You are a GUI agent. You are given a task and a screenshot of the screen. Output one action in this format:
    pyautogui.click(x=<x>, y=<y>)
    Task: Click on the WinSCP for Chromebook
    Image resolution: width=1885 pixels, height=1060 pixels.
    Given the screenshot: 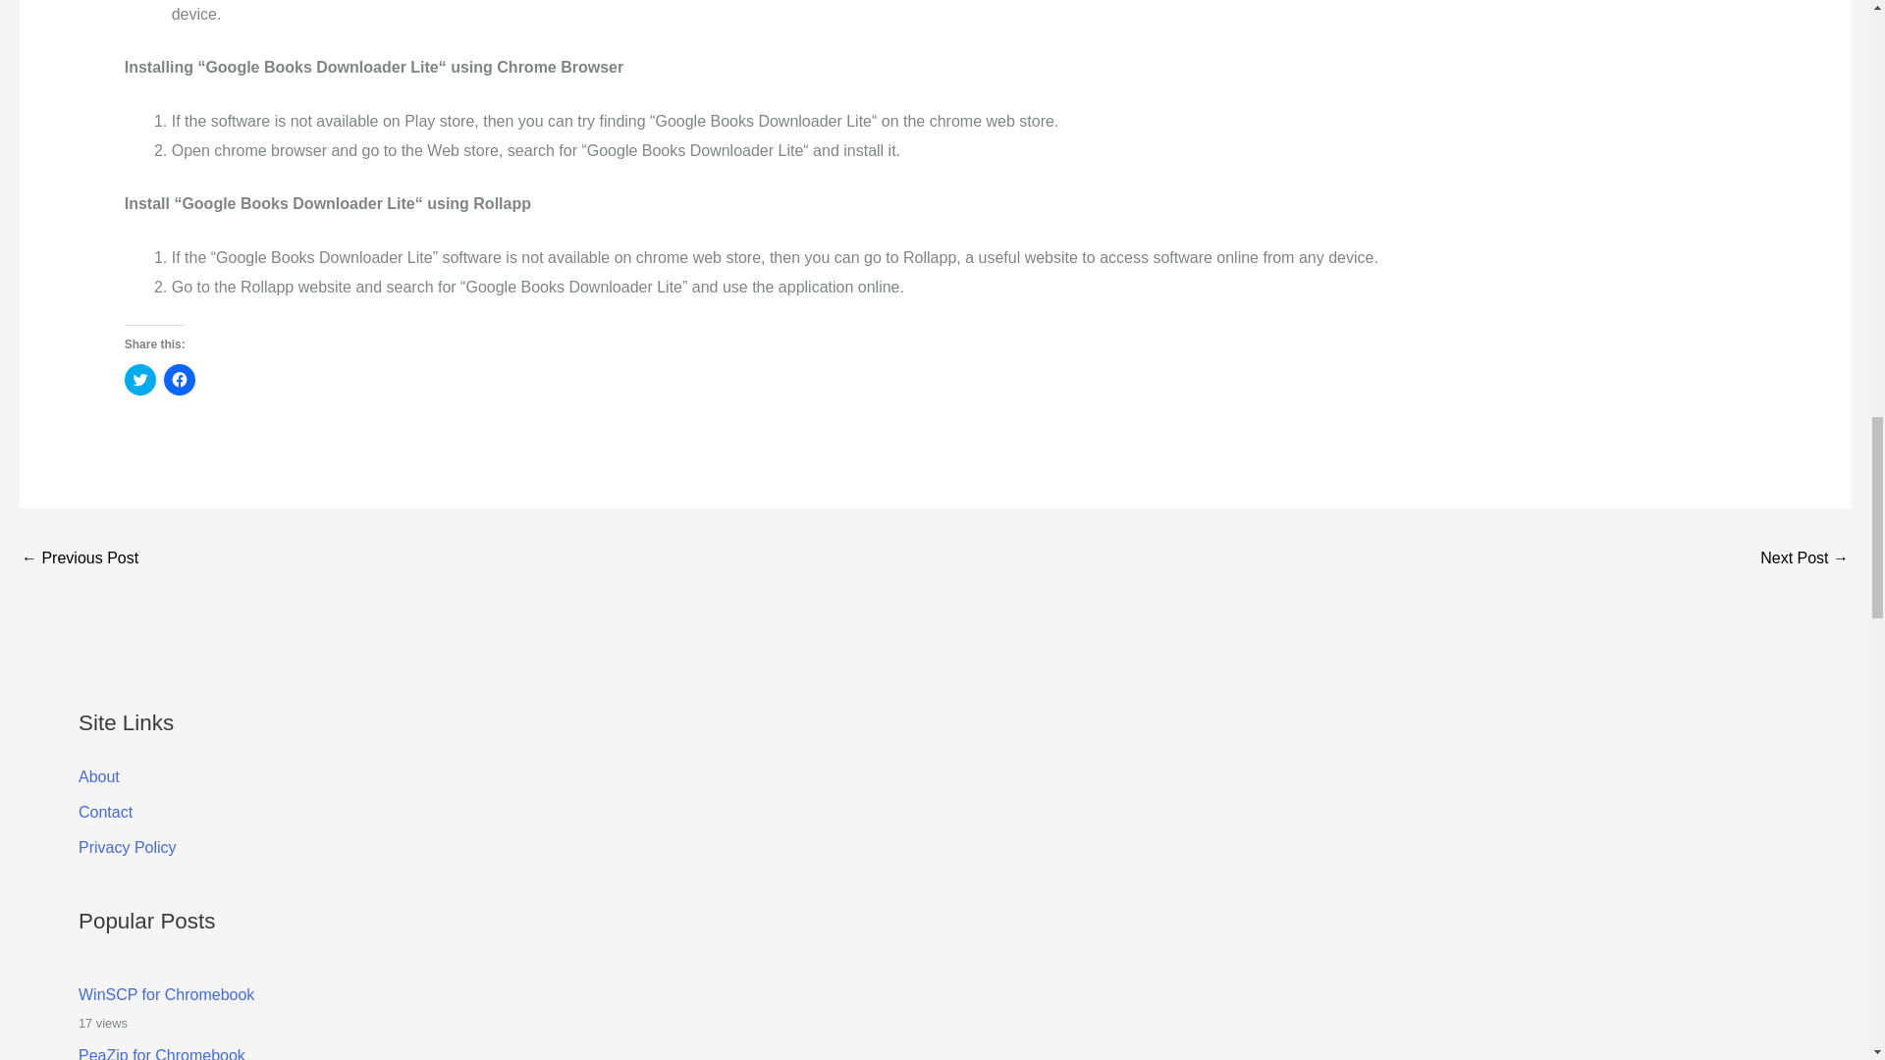 What is the action you would take?
    pyautogui.click(x=167, y=994)
    